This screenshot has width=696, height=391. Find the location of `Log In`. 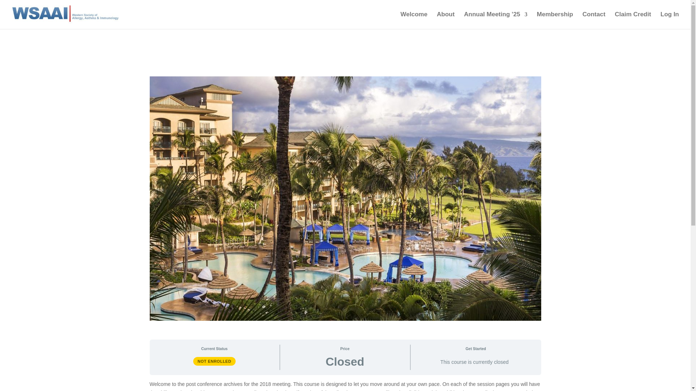

Log In is located at coordinates (670, 20).